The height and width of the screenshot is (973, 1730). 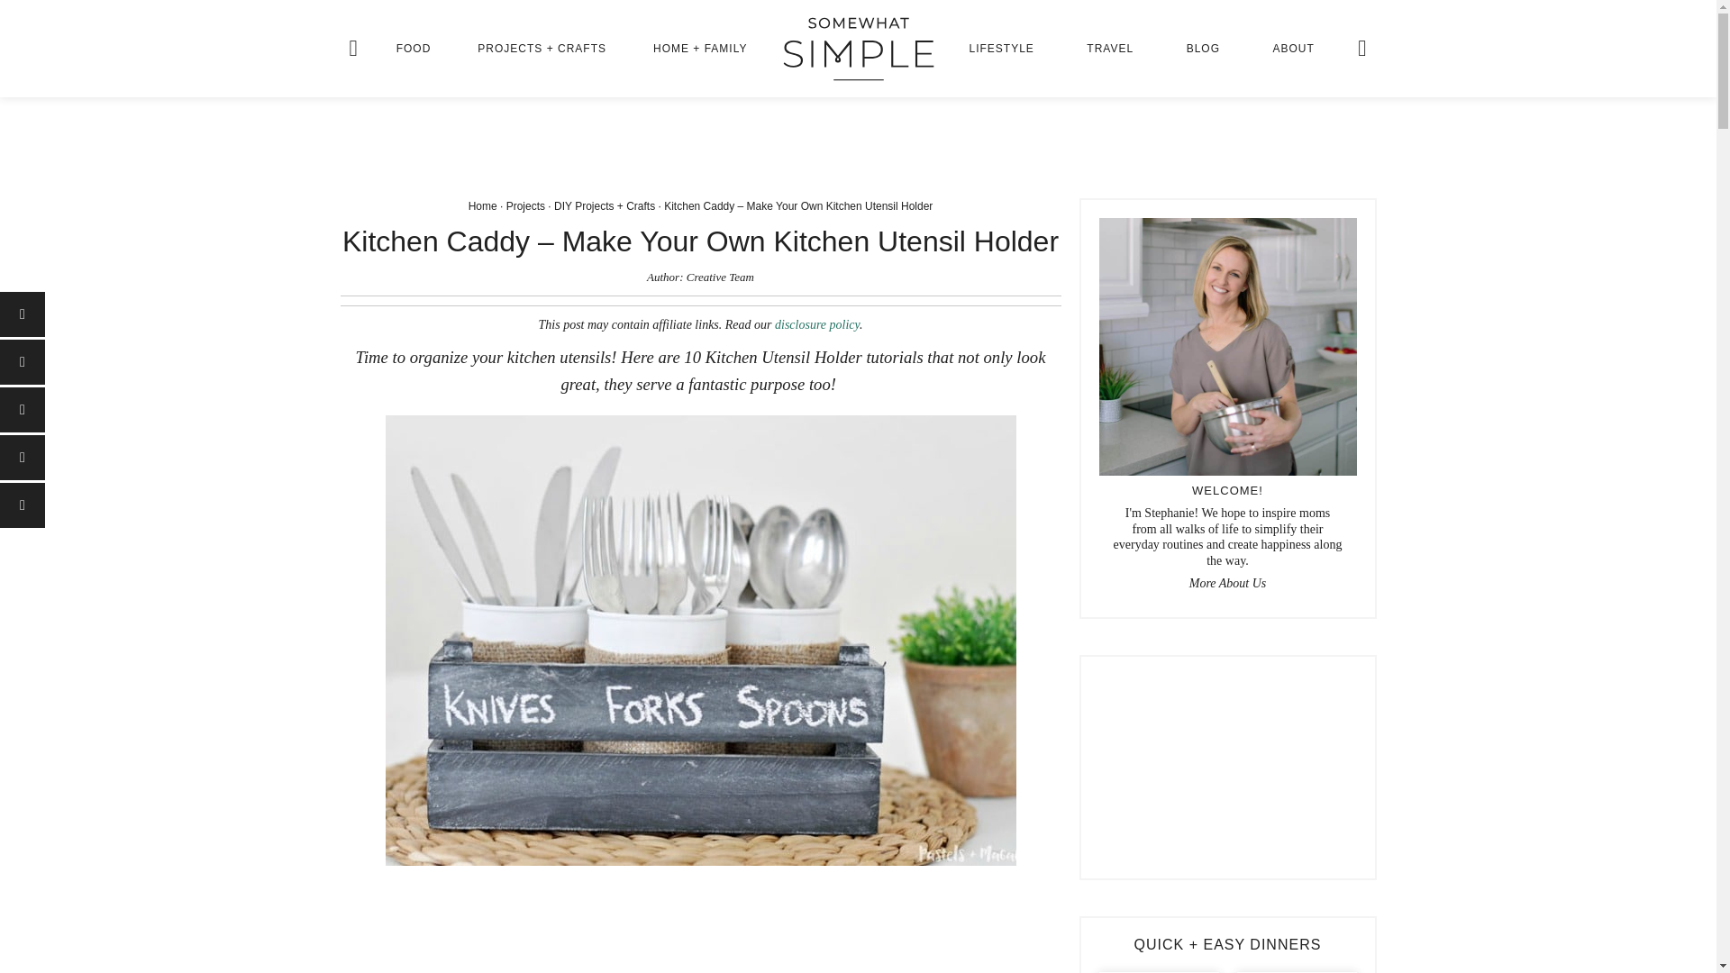 I want to click on SOMEWHAT SIMPLE, so click(x=858, y=49).